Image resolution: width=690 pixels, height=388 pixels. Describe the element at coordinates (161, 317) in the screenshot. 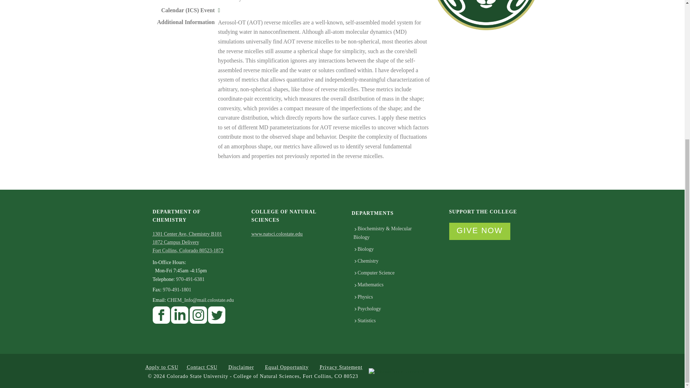

I see `Follow Us on facebook` at that location.